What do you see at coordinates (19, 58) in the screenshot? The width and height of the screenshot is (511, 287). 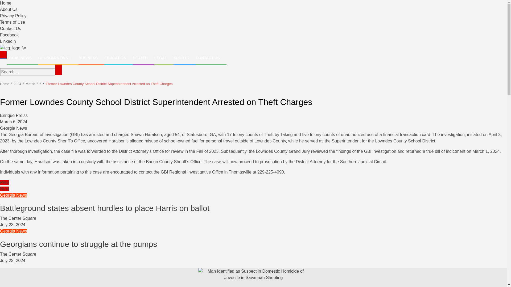 I see `LOCAL NEWS` at bounding box center [19, 58].